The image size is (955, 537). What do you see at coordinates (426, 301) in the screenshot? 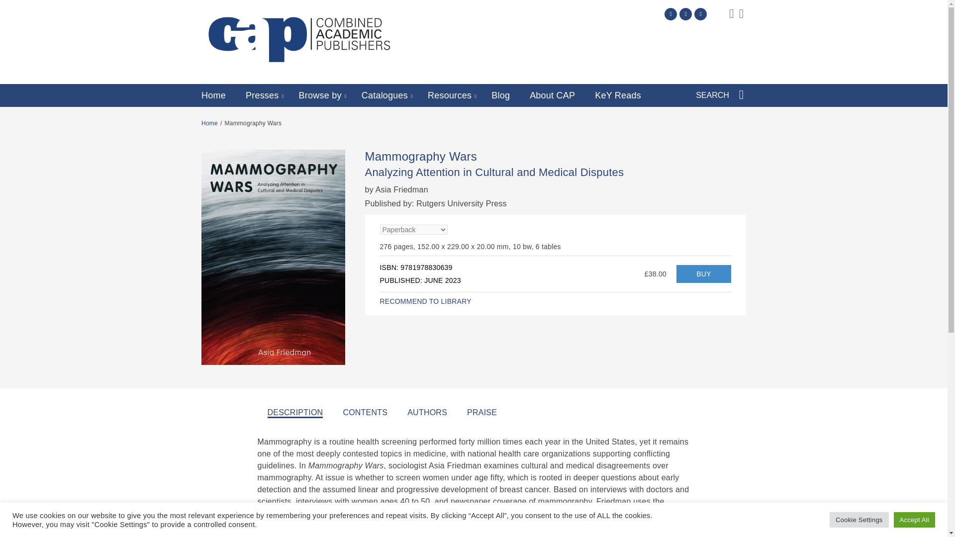
I see `Recommend to Library` at bounding box center [426, 301].